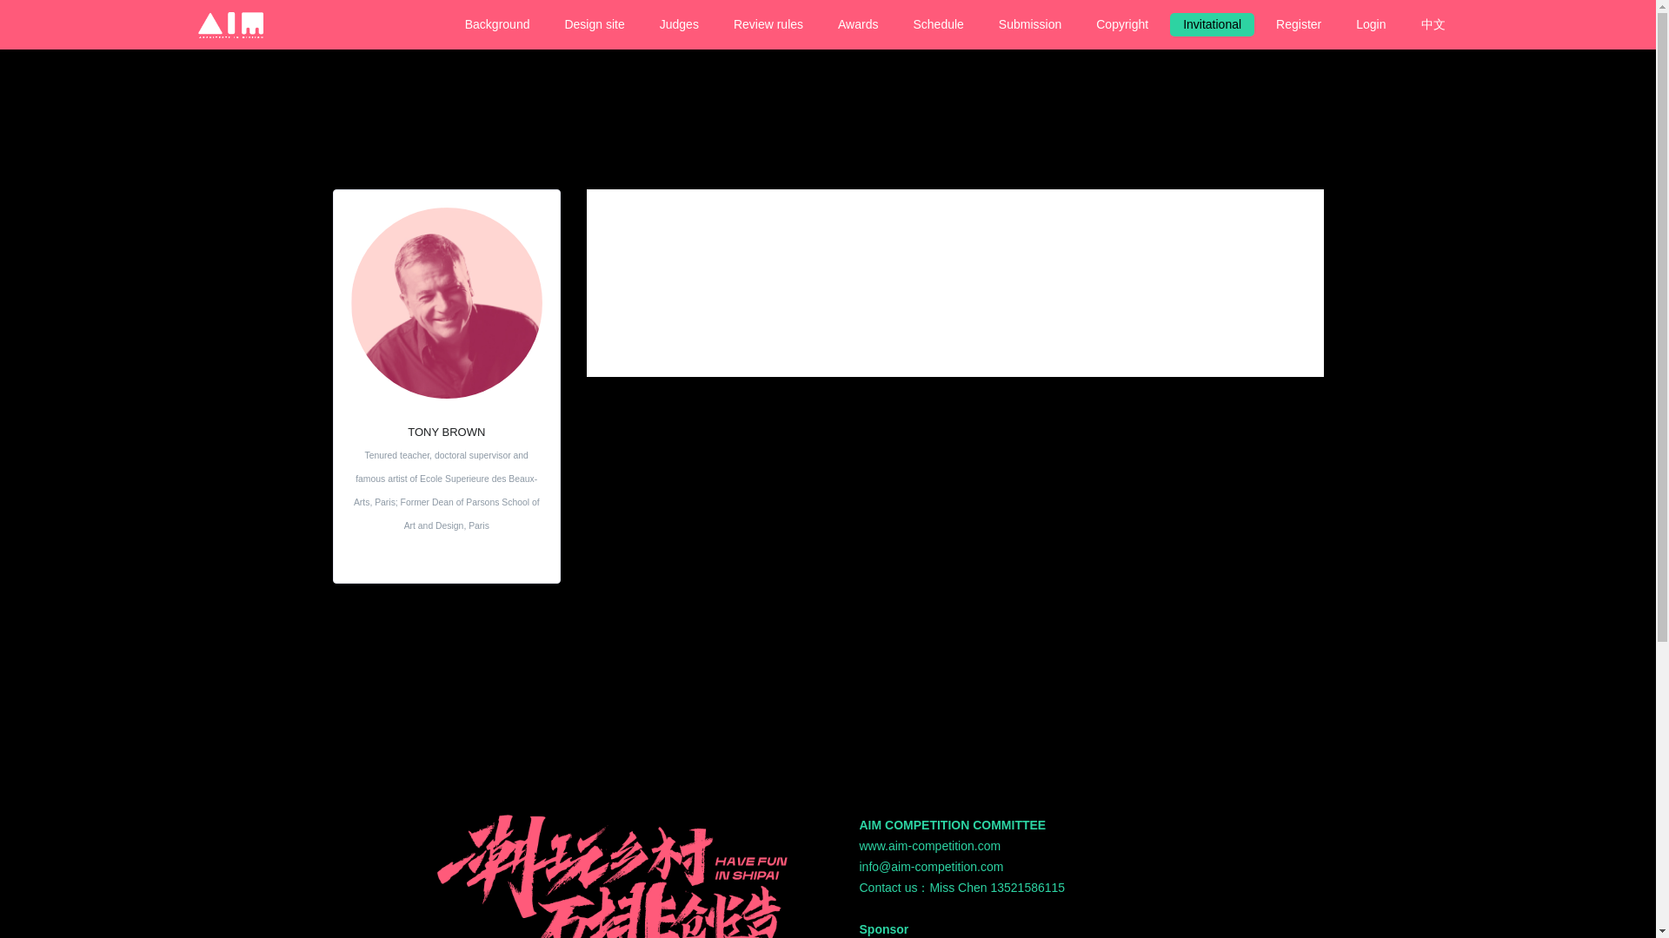 Image resolution: width=1669 pixels, height=938 pixels. I want to click on Schedule, so click(937, 24).